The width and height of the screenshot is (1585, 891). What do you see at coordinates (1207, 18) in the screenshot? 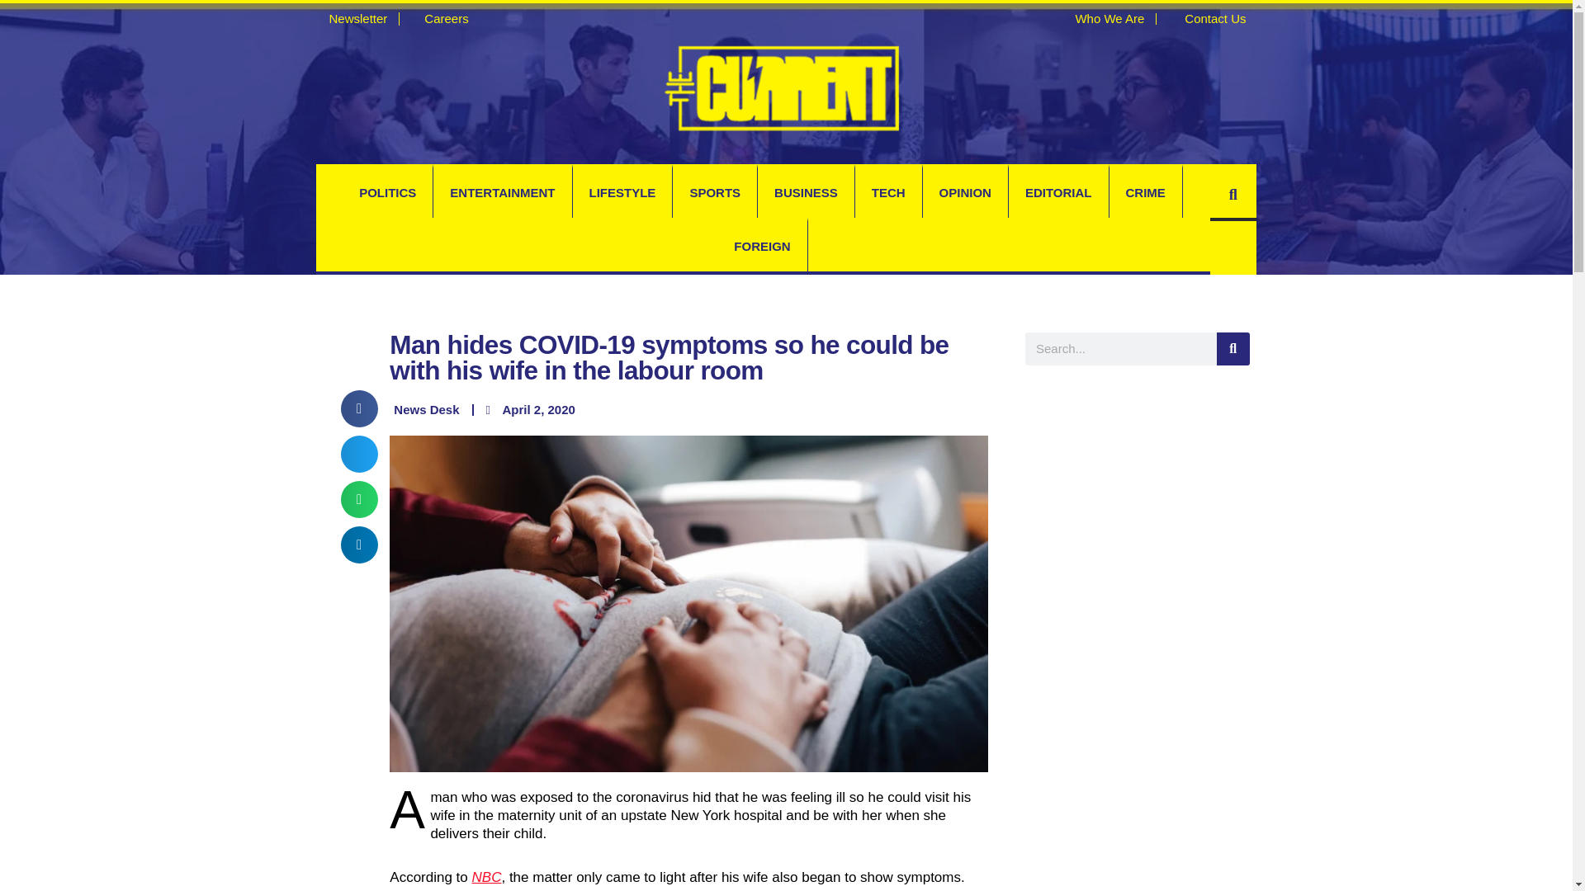
I see `Contact Us` at bounding box center [1207, 18].